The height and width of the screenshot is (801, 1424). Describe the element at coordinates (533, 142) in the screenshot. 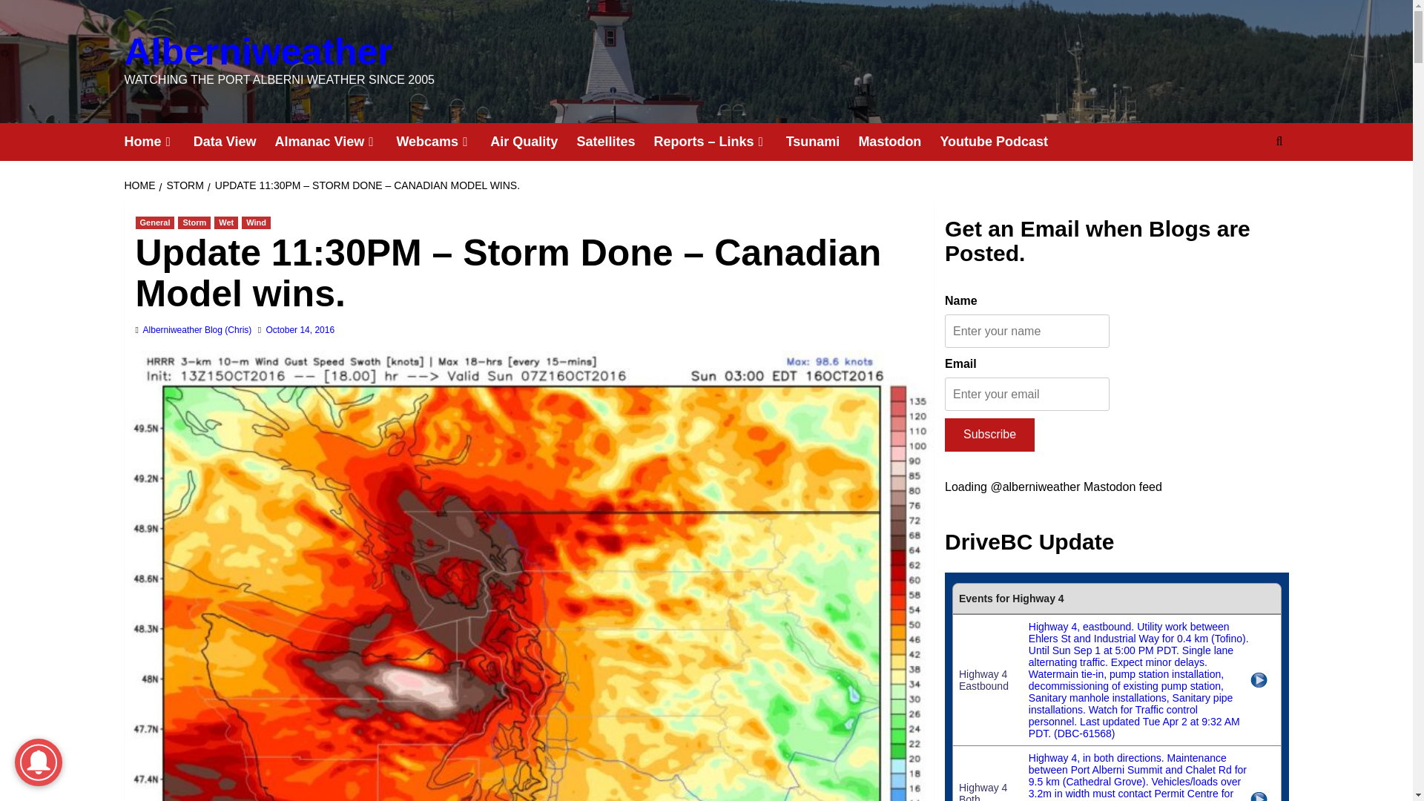

I see `Air Quality` at that location.